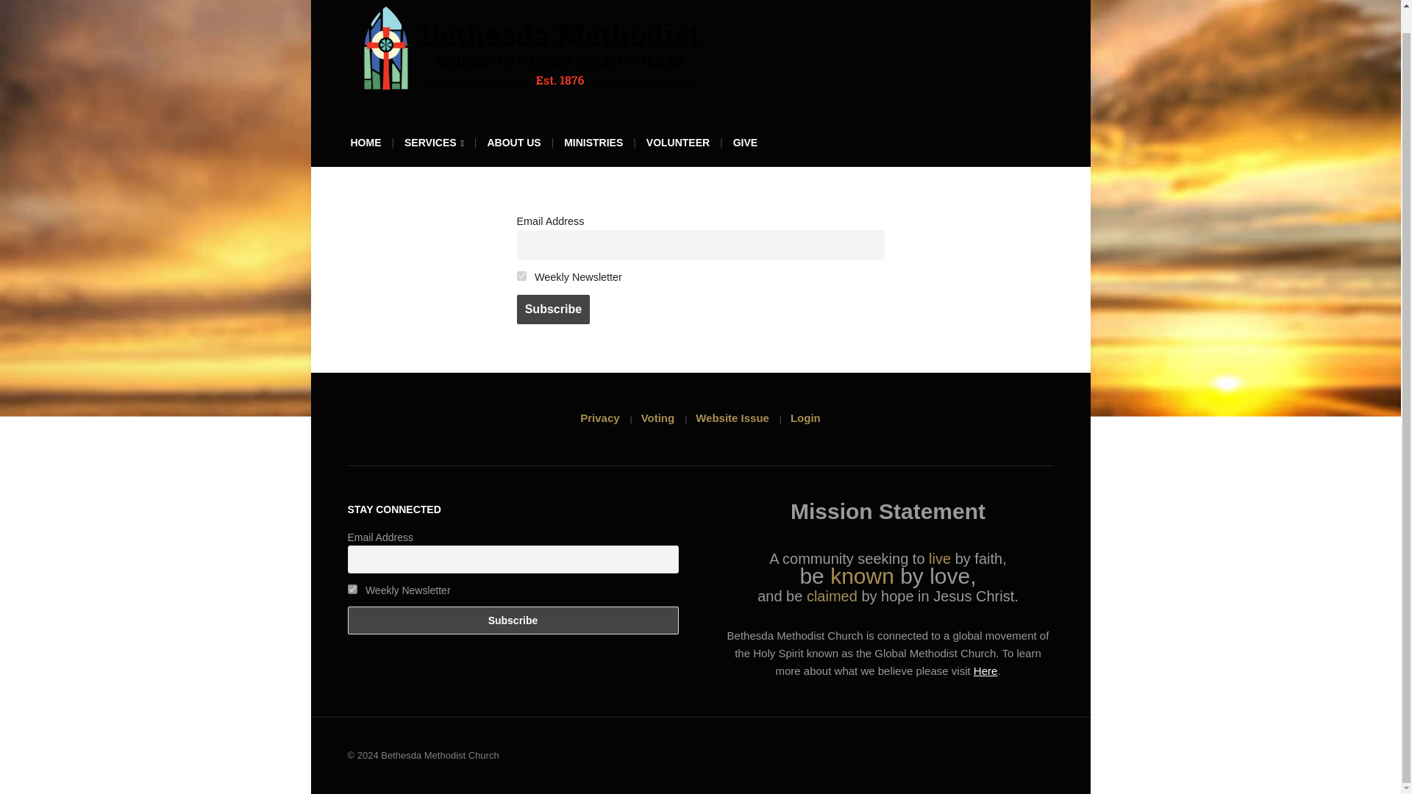  What do you see at coordinates (513, 146) in the screenshot?
I see `ABOUT US` at bounding box center [513, 146].